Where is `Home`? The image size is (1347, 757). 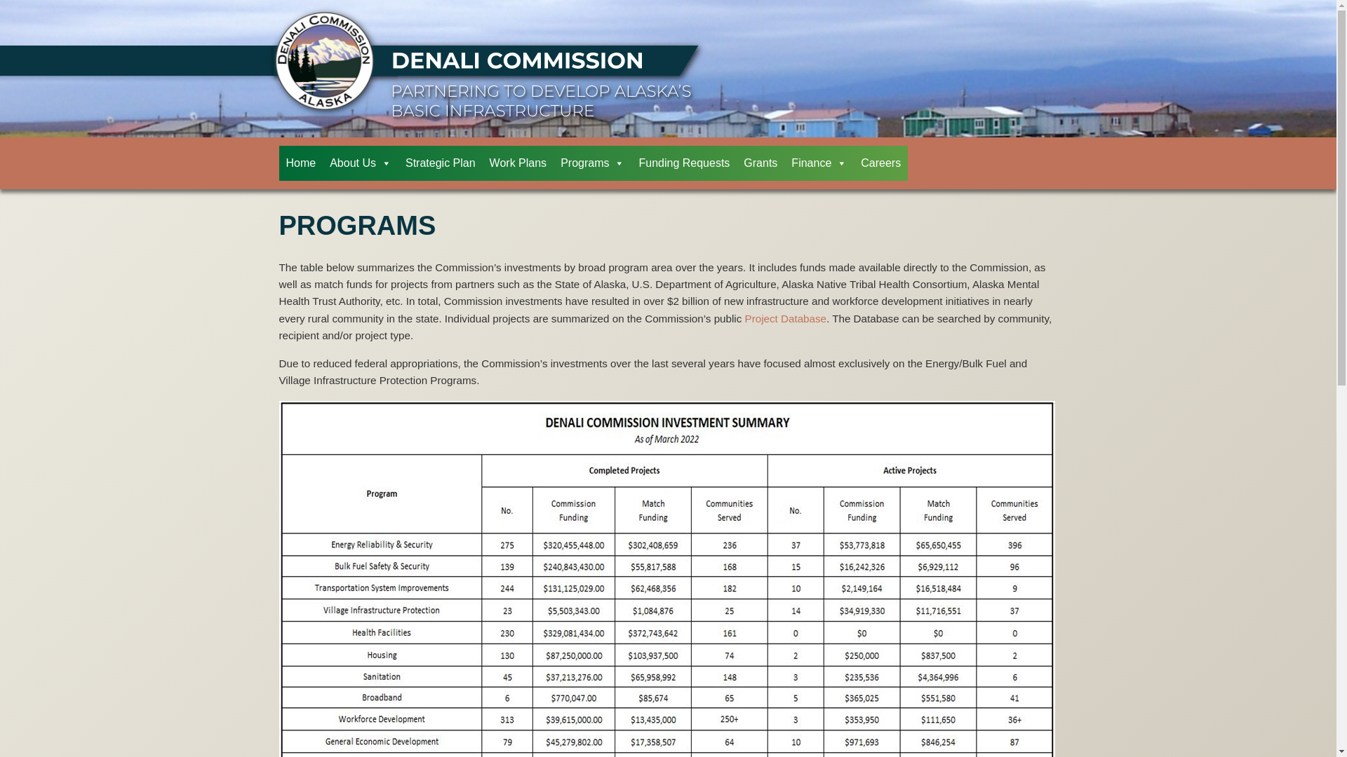
Home is located at coordinates (300, 163).